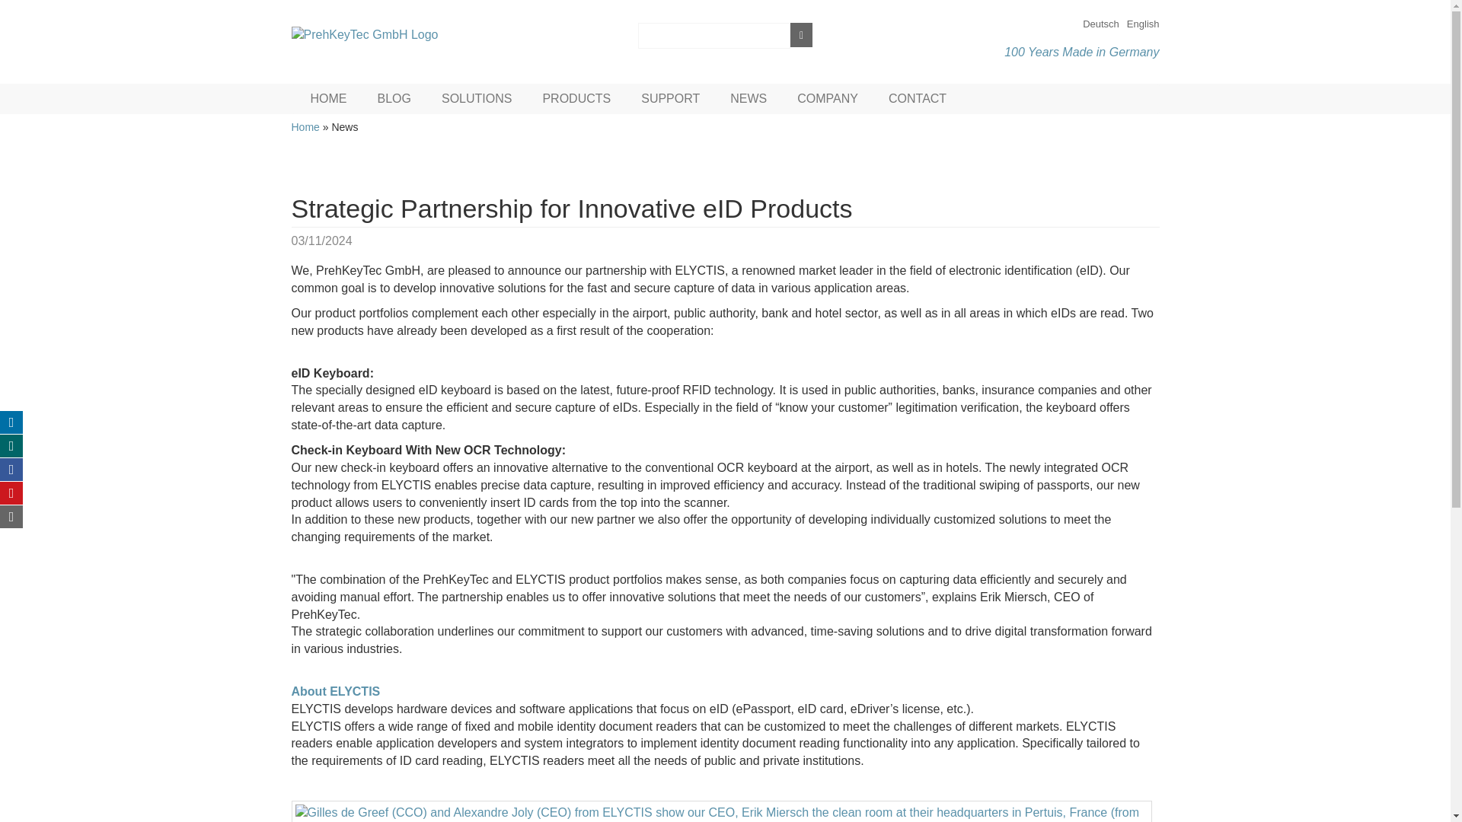  What do you see at coordinates (390, 97) in the screenshot?
I see `BLOG` at bounding box center [390, 97].